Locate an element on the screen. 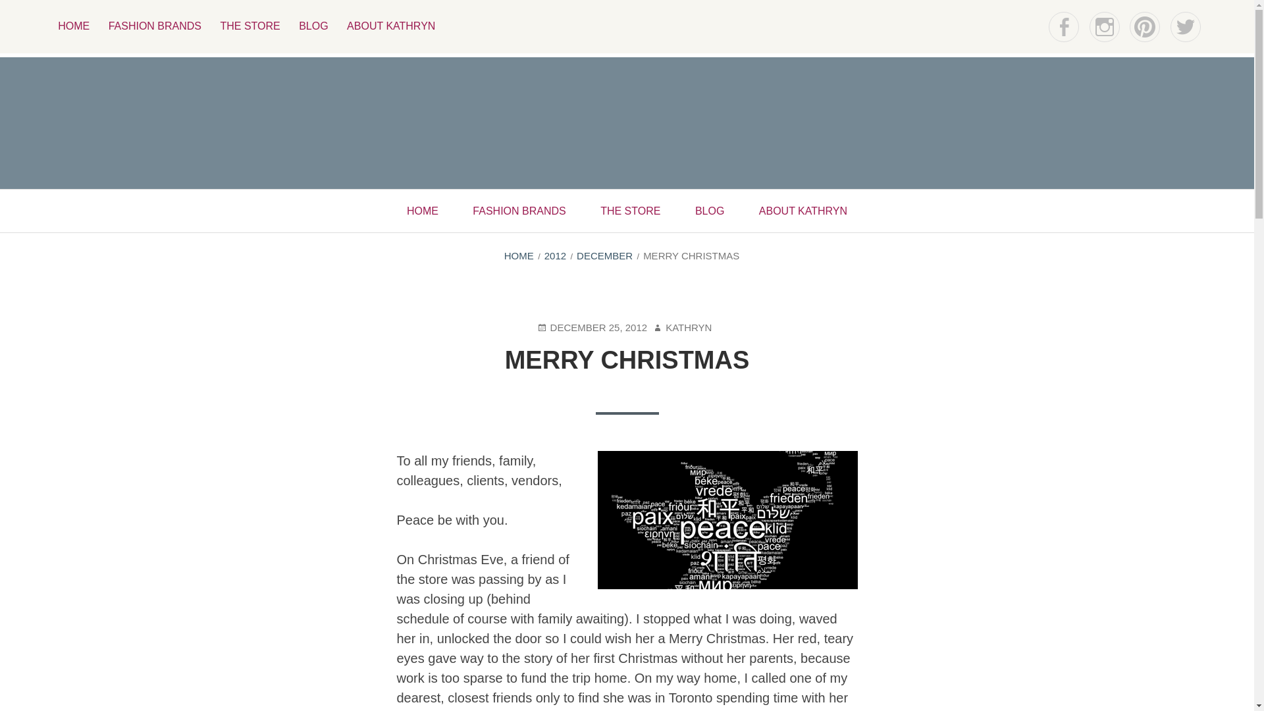  Pinterest is located at coordinates (1145, 26).